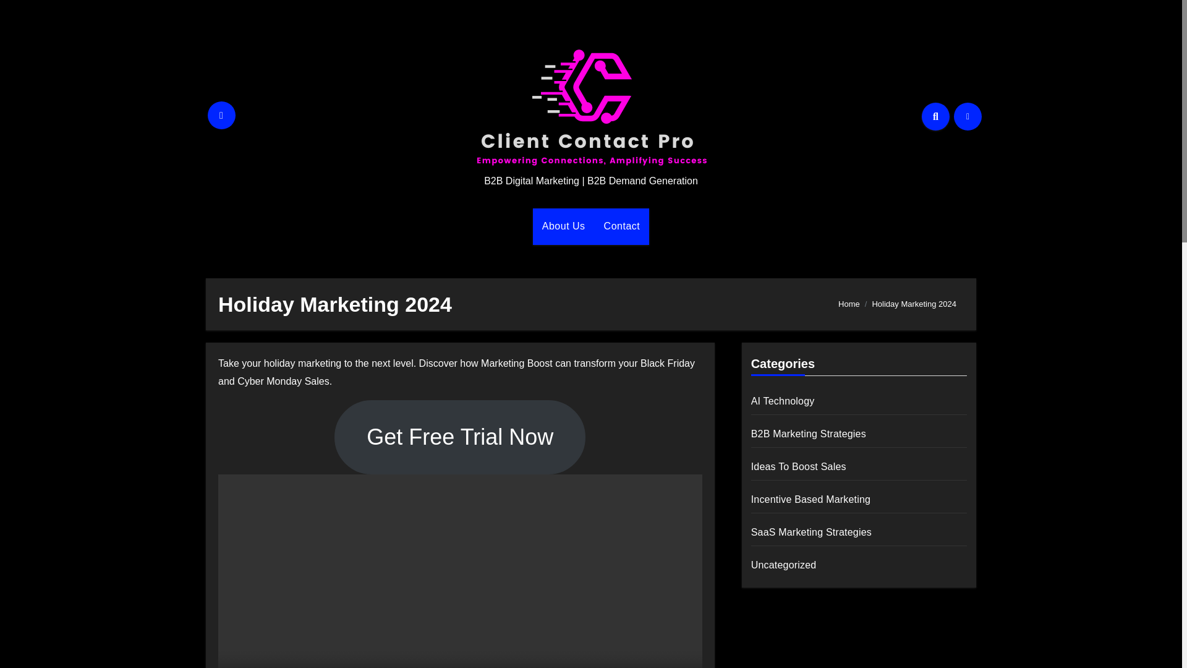 The image size is (1187, 668). I want to click on Home, so click(848, 303).